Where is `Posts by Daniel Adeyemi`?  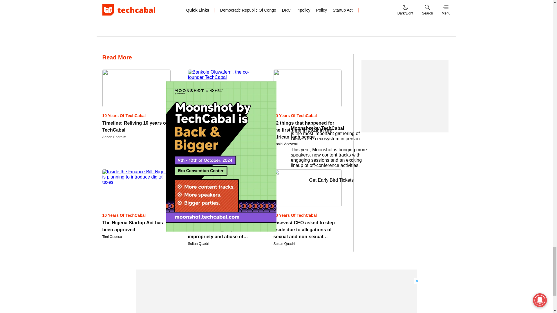 Posts by Daniel Adeyemi is located at coordinates (285, 144).